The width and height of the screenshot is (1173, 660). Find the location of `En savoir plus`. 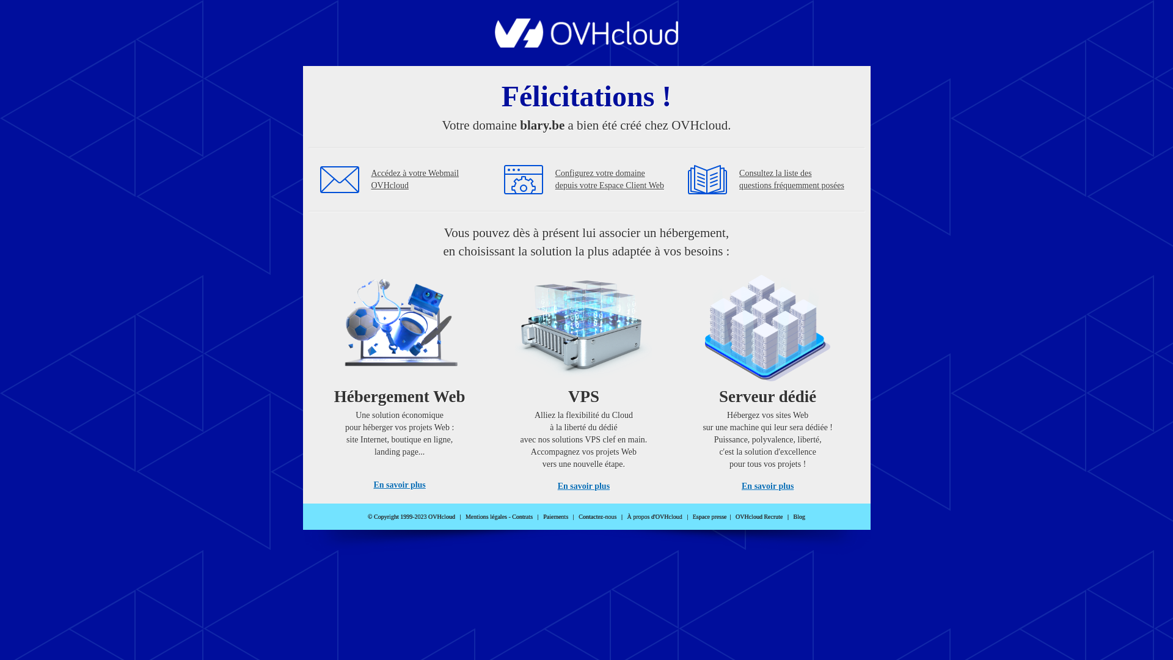

En savoir plus is located at coordinates (584, 486).